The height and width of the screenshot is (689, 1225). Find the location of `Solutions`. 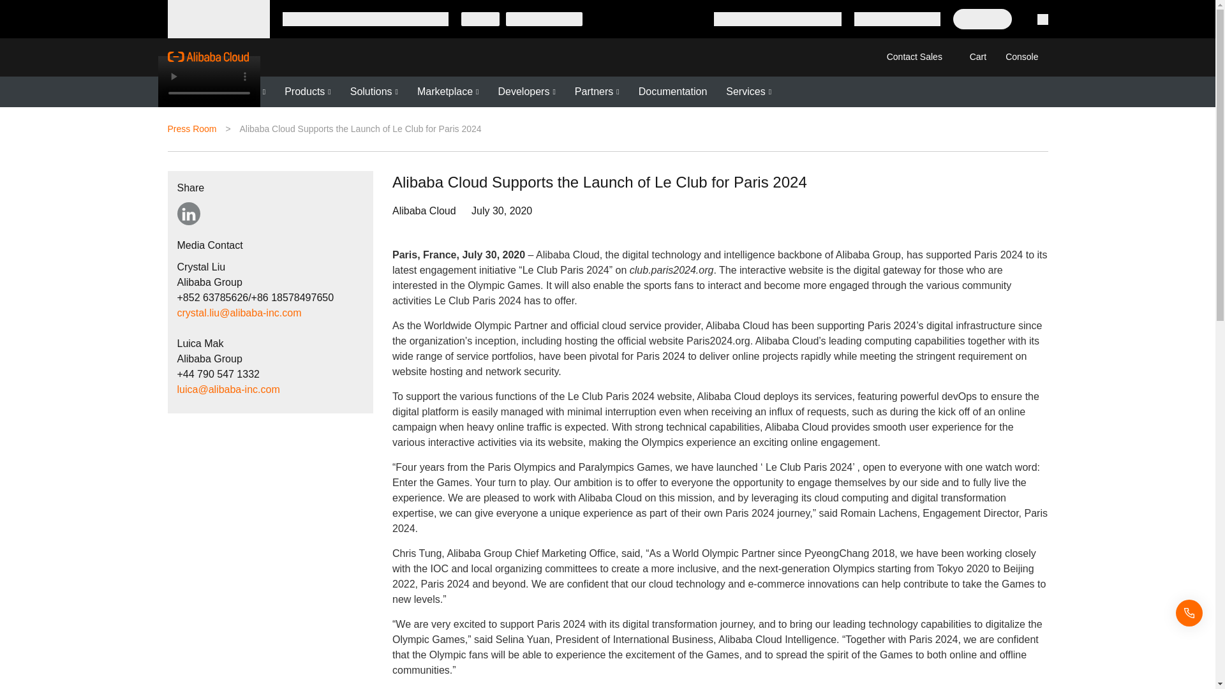

Solutions is located at coordinates (374, 92).